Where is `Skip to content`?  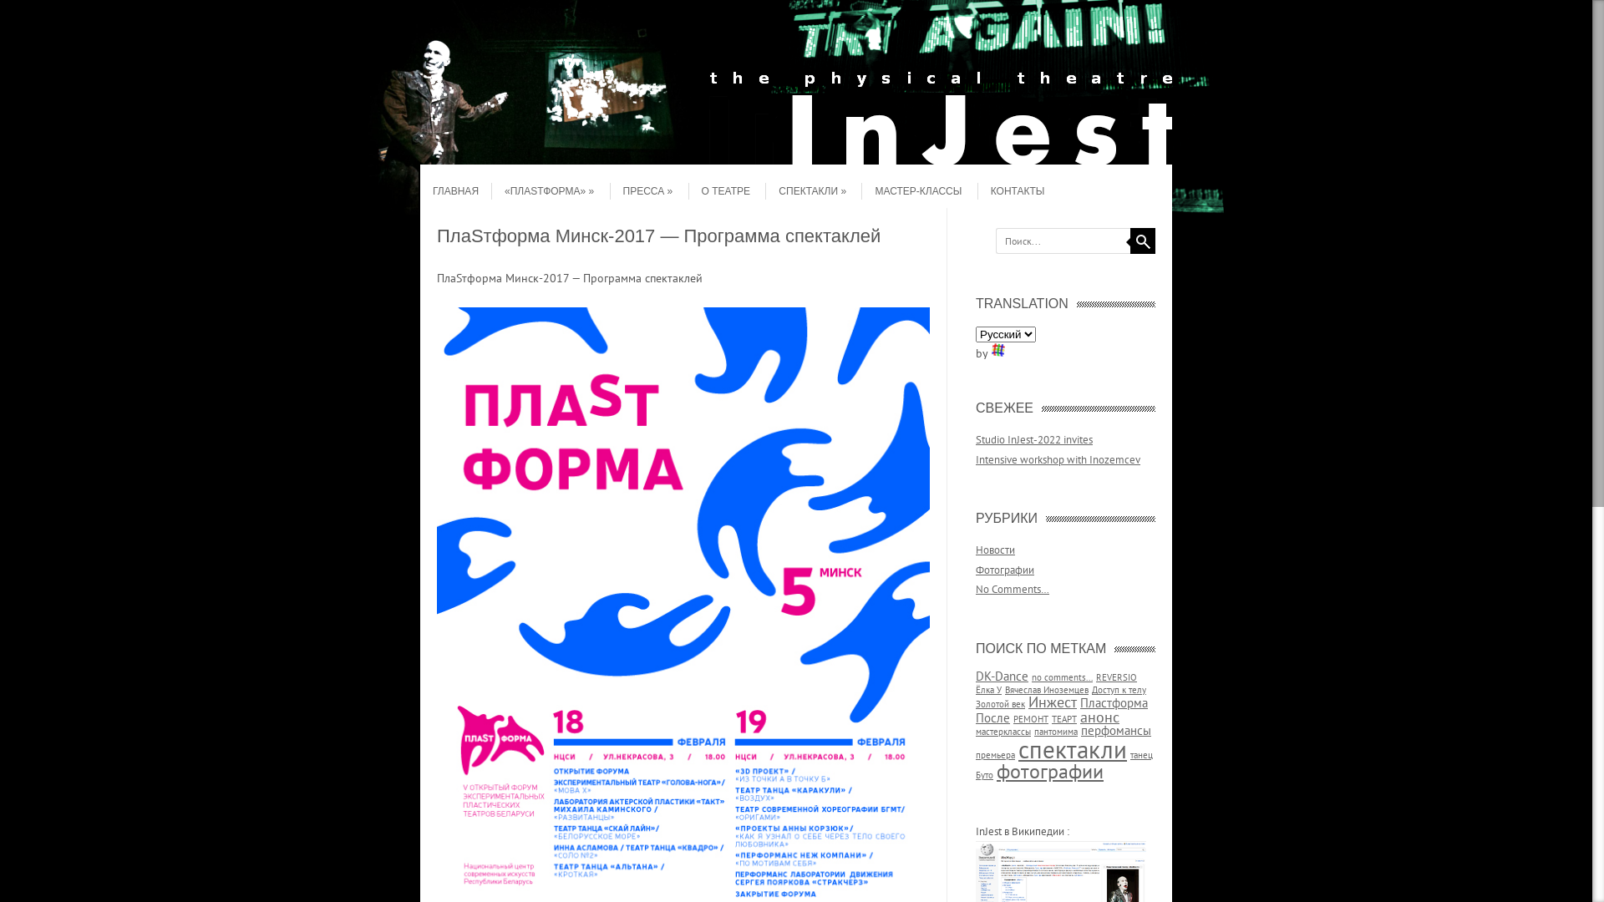
Skip to content is located at coordinates (453, 180).